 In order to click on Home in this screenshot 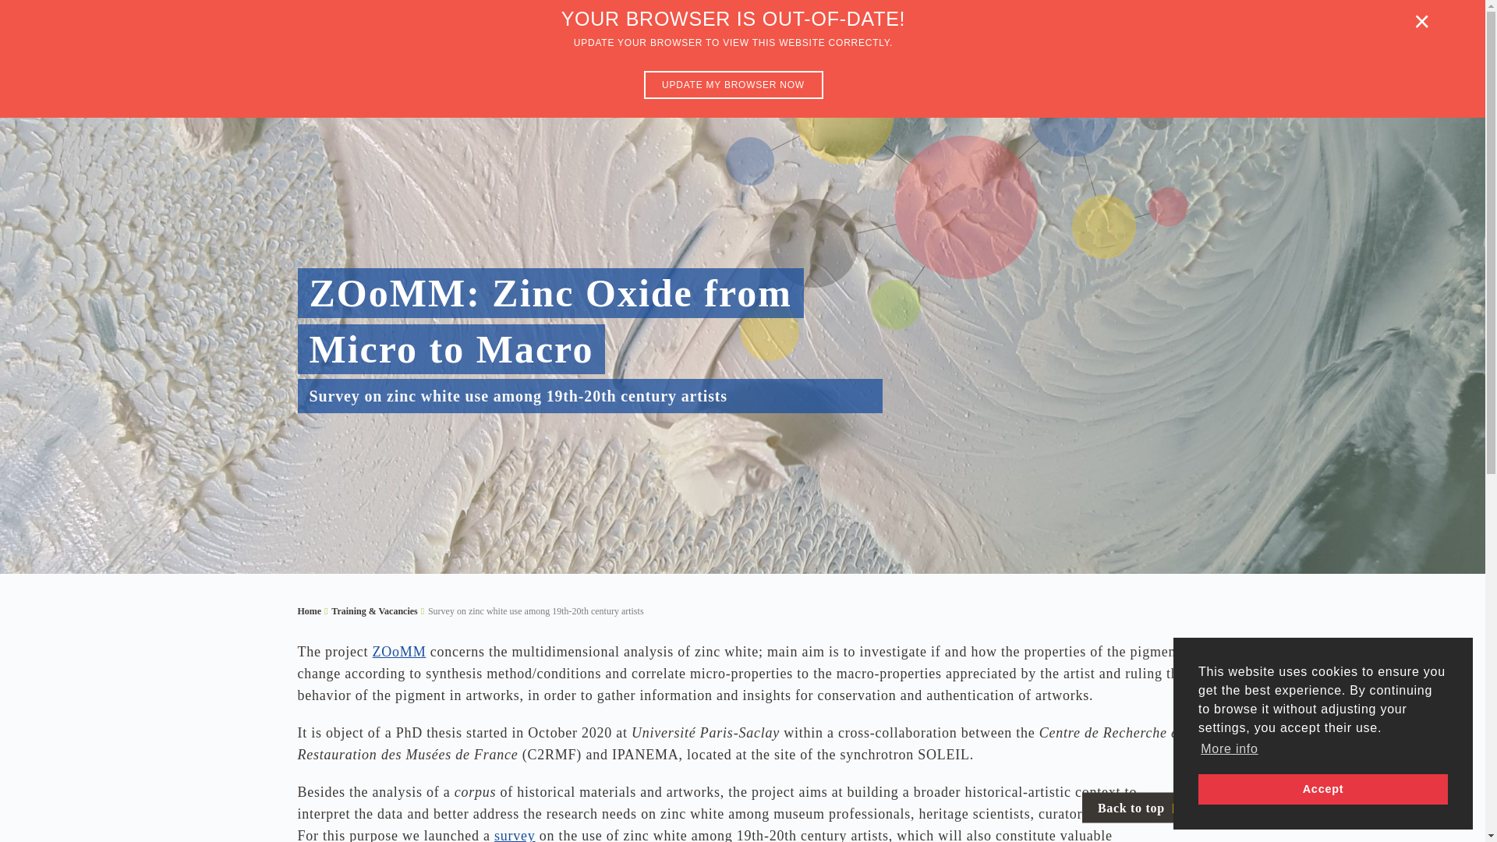, I will do `click(310, 611)`.